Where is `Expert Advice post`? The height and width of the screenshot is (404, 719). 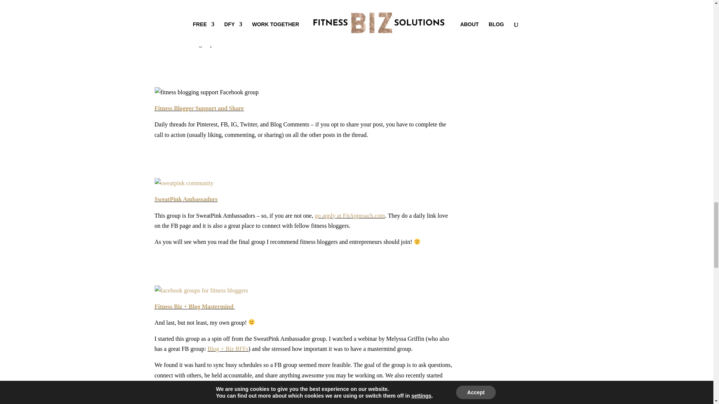
Expert Advice post is located at coordinates (398, 34).